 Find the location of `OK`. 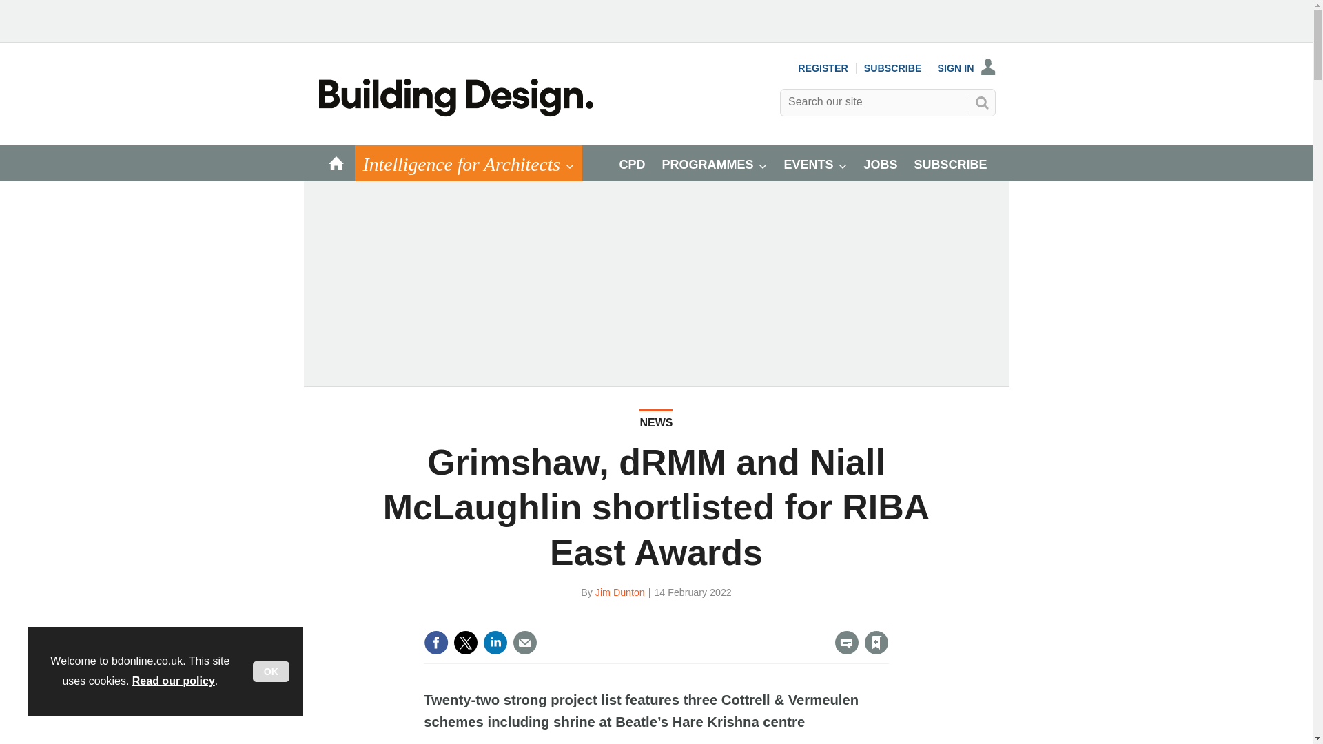

OK is located at coordinates (271, 672).